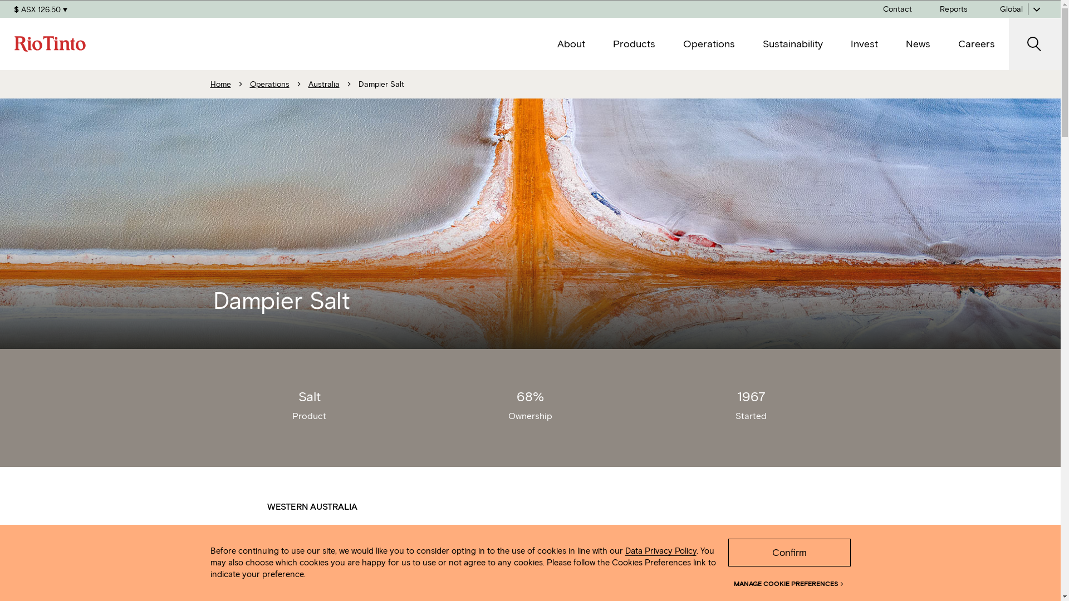 Image resolution: width=1069 pixels, height=601 pixels. I want to click on MANAGE COOKIE PREFERENCES, so click(790, 577).